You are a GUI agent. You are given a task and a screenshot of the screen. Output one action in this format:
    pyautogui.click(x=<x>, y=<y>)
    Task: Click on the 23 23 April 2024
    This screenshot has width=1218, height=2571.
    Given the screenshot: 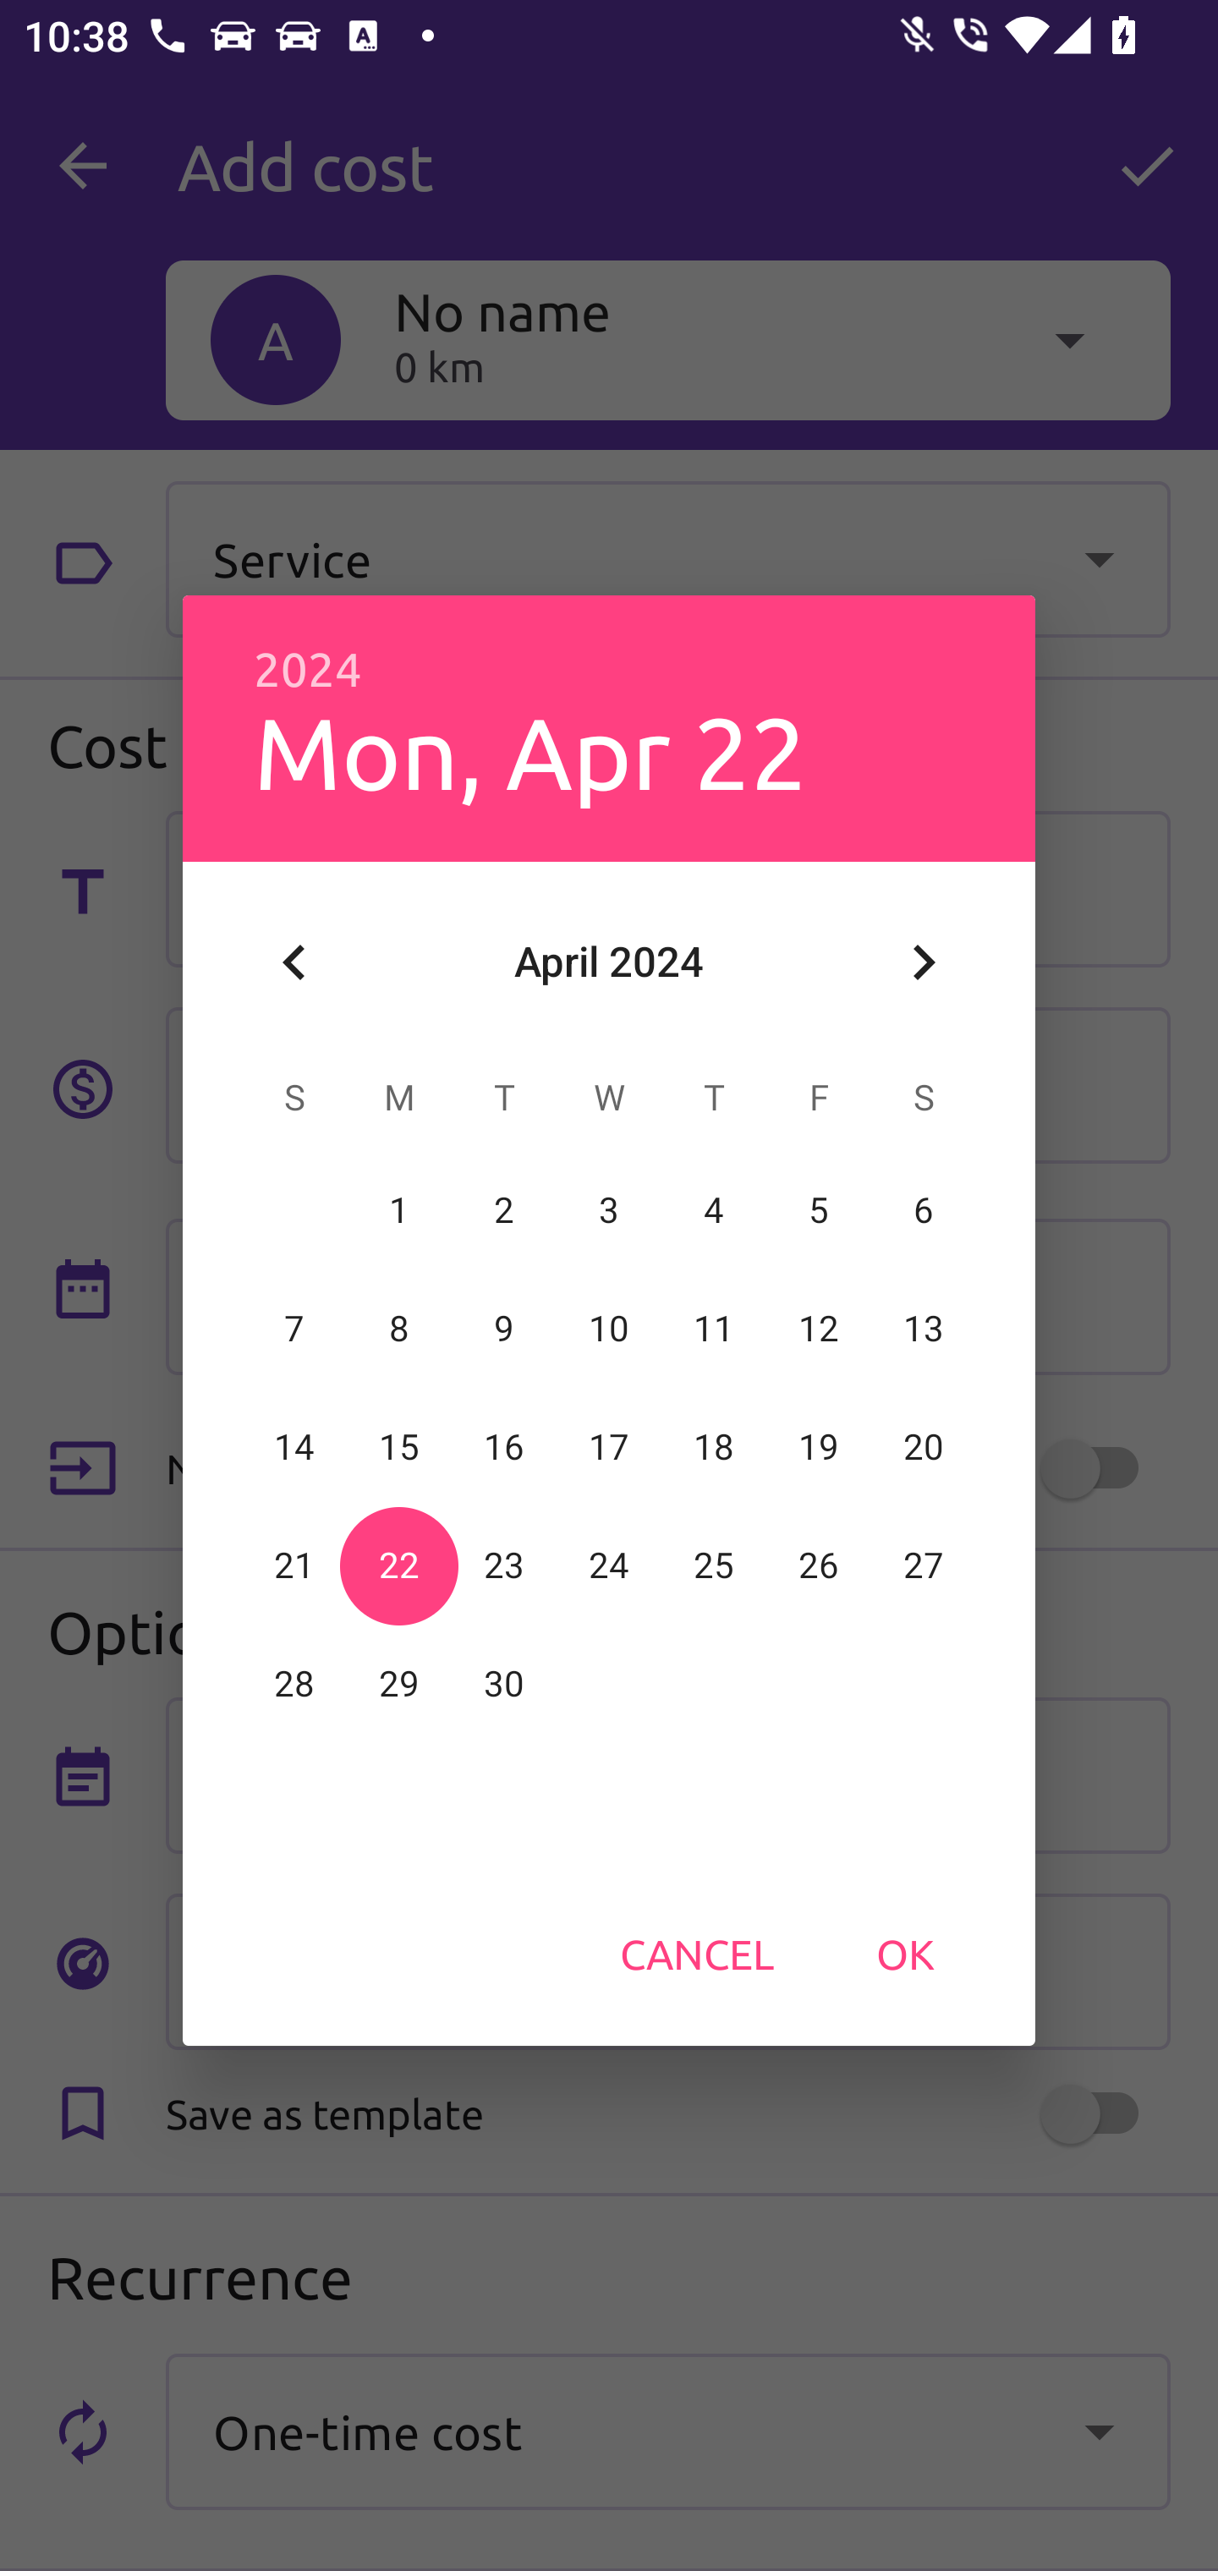 What is the action you would take?
    pyautogui.click(x=504, y=1565)
    